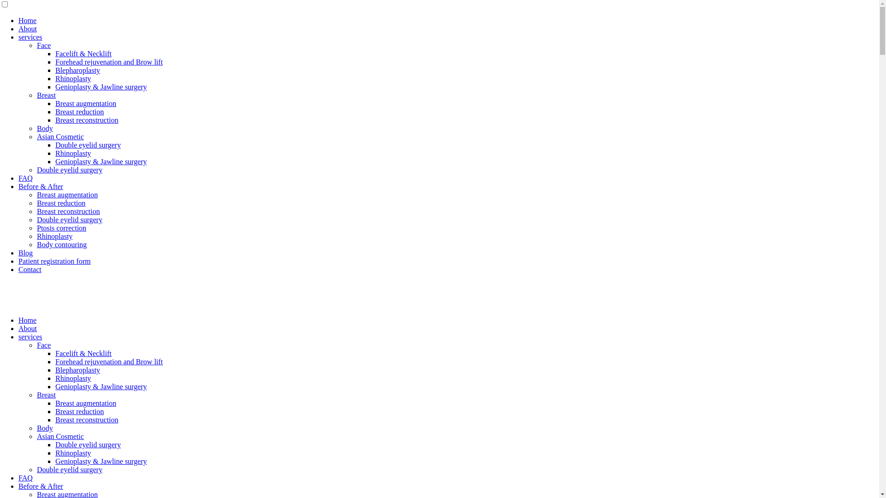 This screenshot has height=498, width=886. Describe the element at coordinates (44, 45) in the screenshot. I see `Face` at that location.